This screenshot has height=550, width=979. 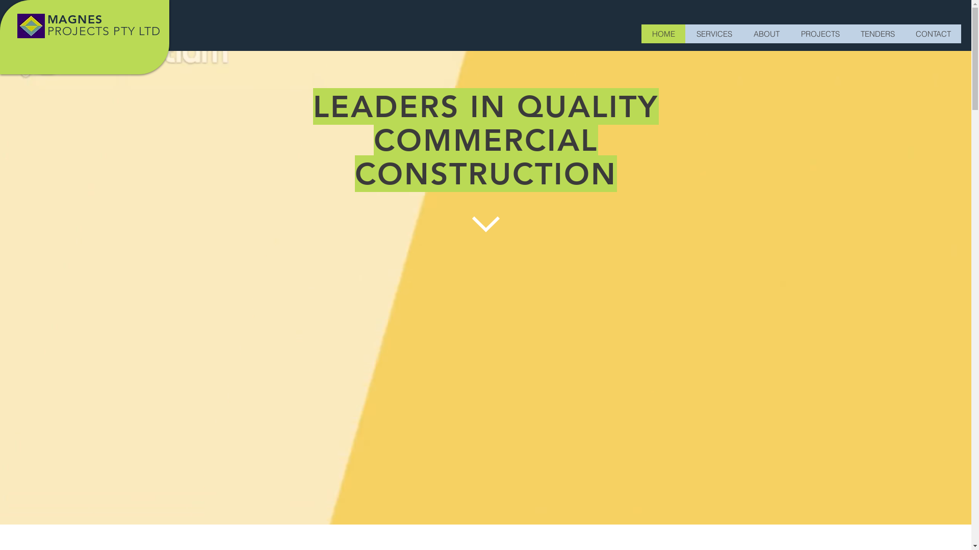 What do you see at coordinates (933, 34) in the screenshot?
I see `CONTACT` at bounding box center [933, 34].